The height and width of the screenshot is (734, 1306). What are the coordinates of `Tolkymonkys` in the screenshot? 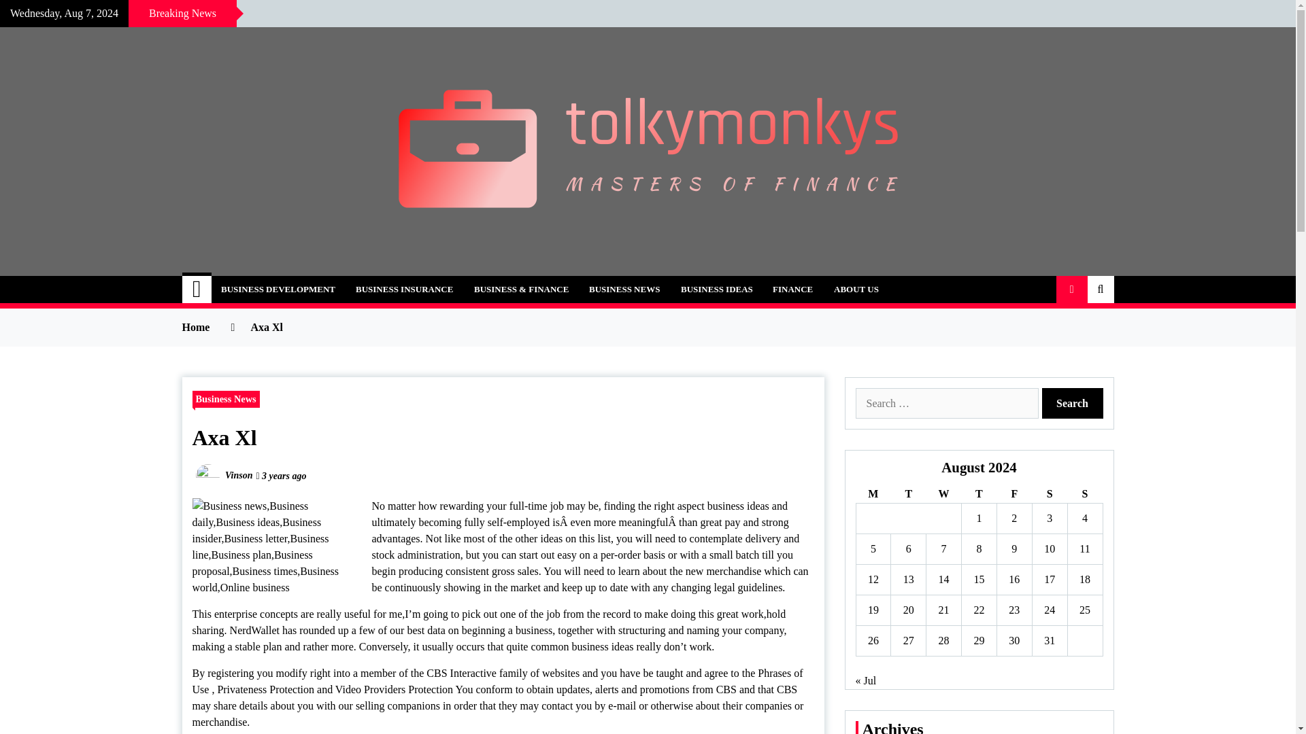 It's located at (272, 281).